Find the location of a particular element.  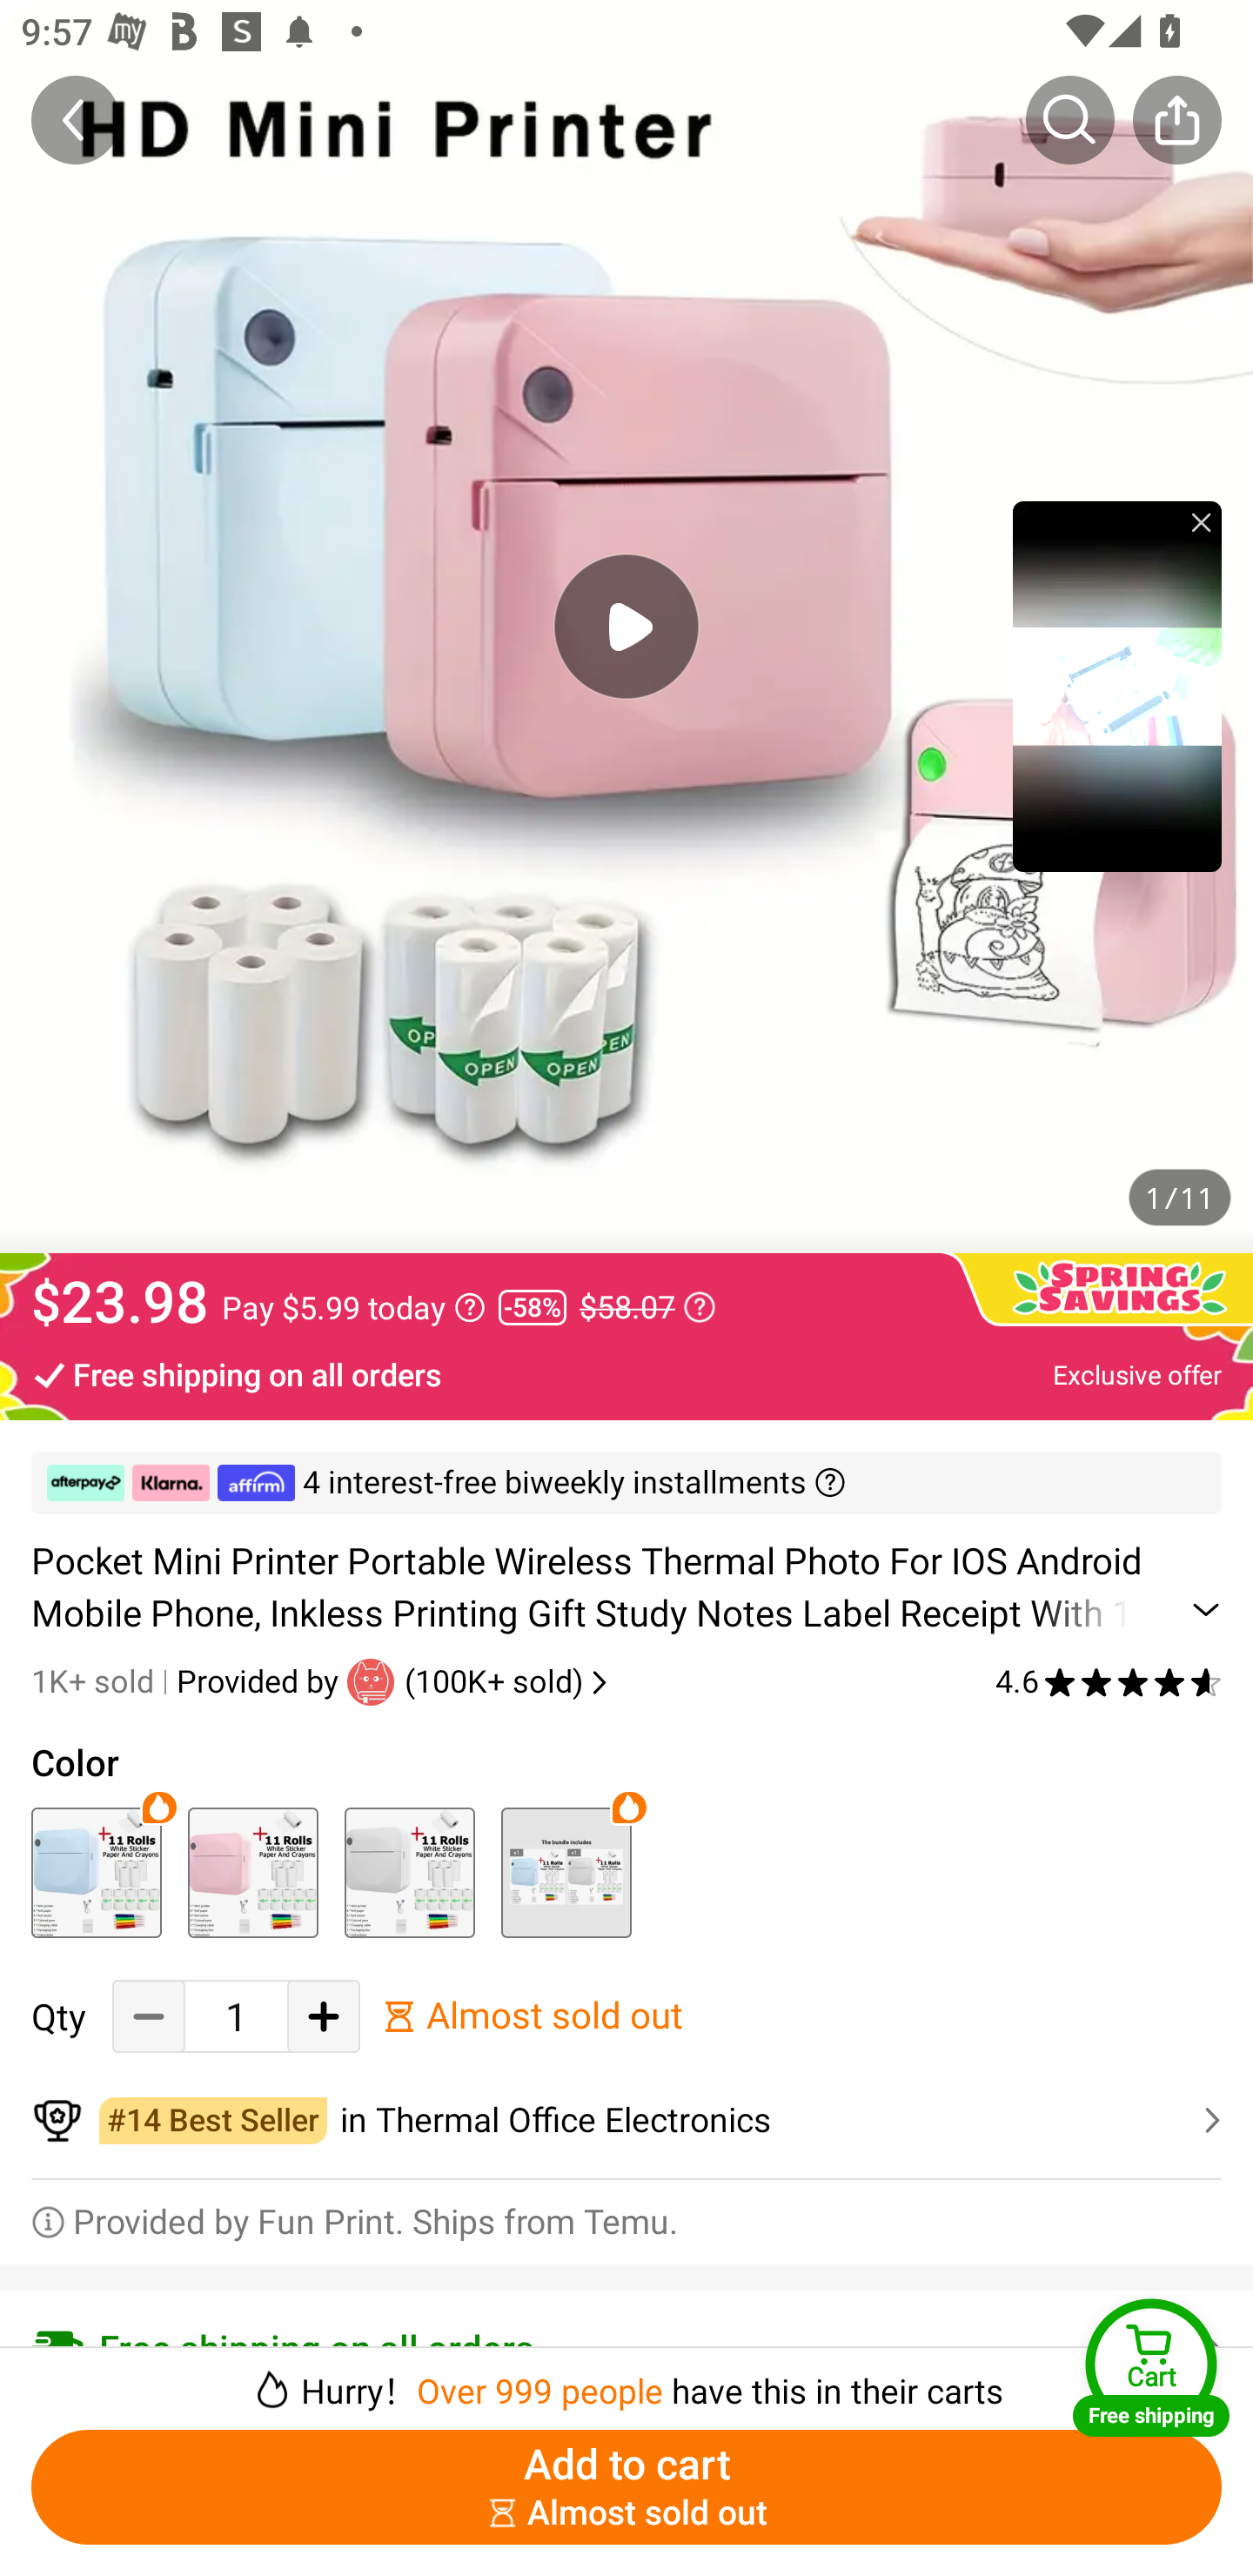

Decrease Quantity Button is located at coordinates (149, 2017).